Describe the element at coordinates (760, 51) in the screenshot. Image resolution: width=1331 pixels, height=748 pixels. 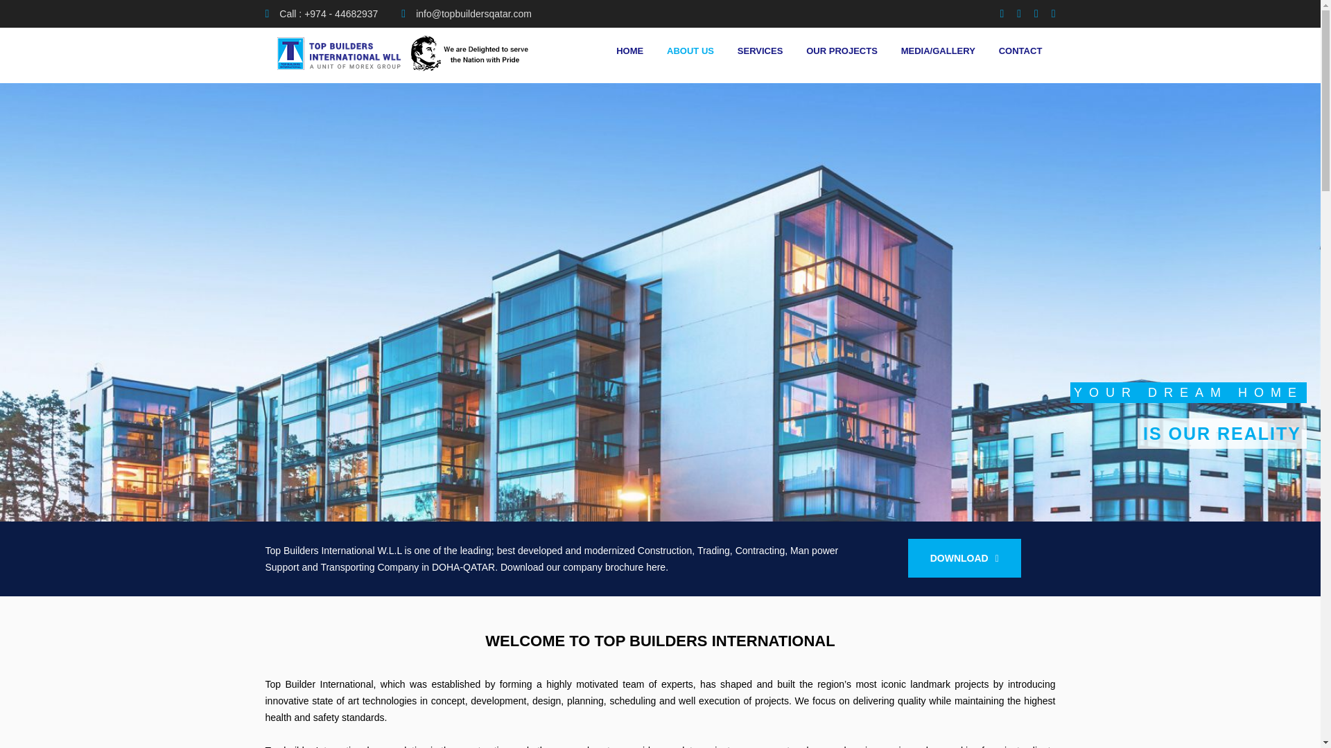
I see `SERVICES` at that location.